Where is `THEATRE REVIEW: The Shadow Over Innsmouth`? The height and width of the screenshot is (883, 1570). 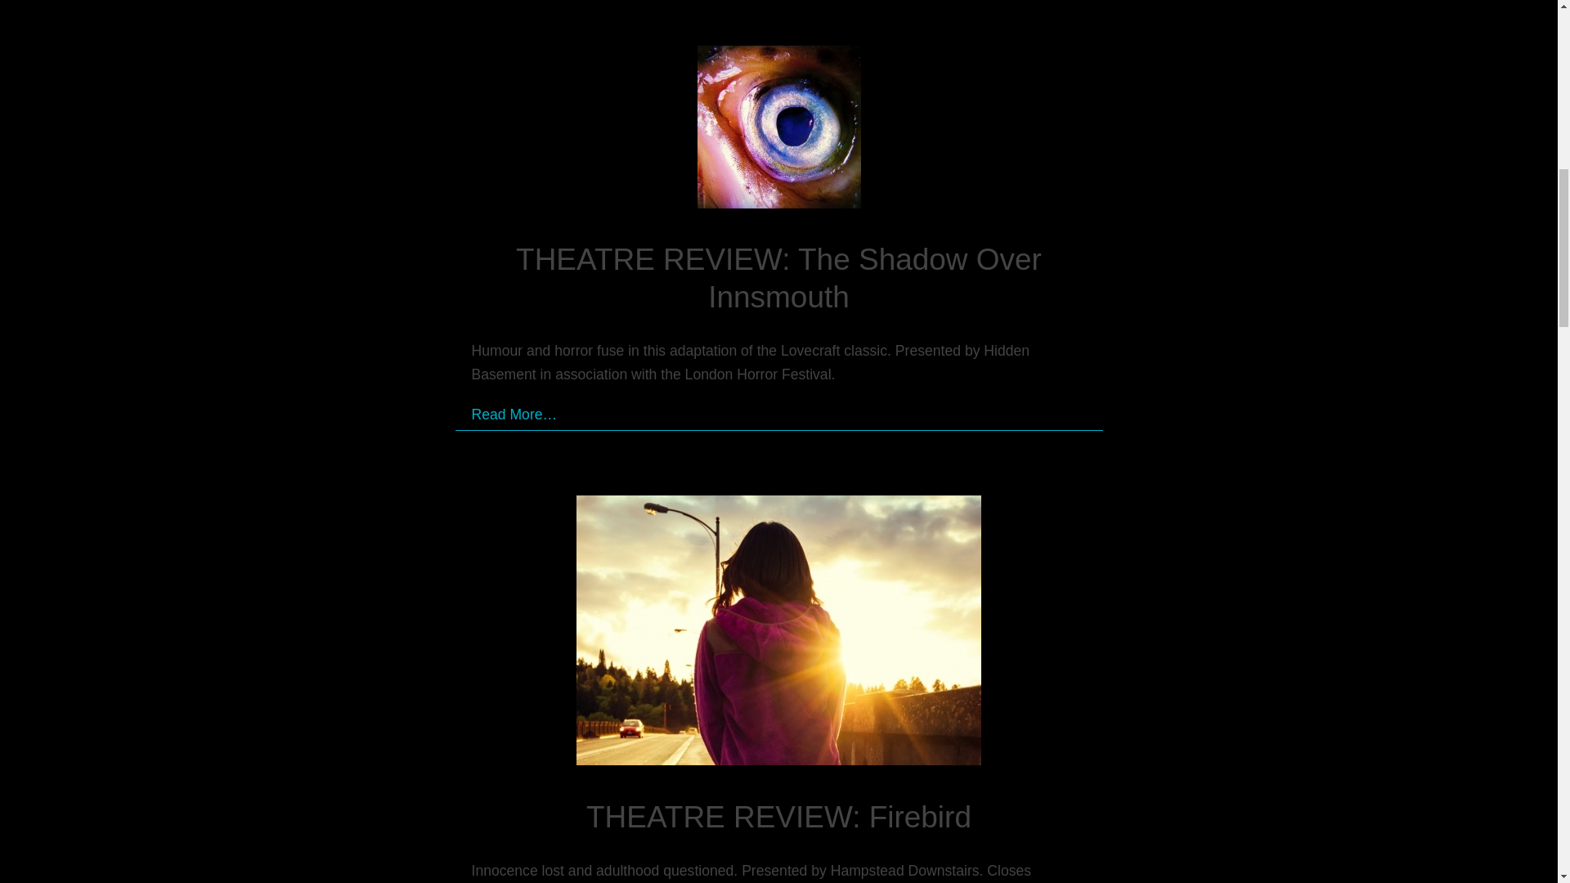 THEATRE REVIEW: The Shadow Over Innsmouth is located at coordinates (778, 130).